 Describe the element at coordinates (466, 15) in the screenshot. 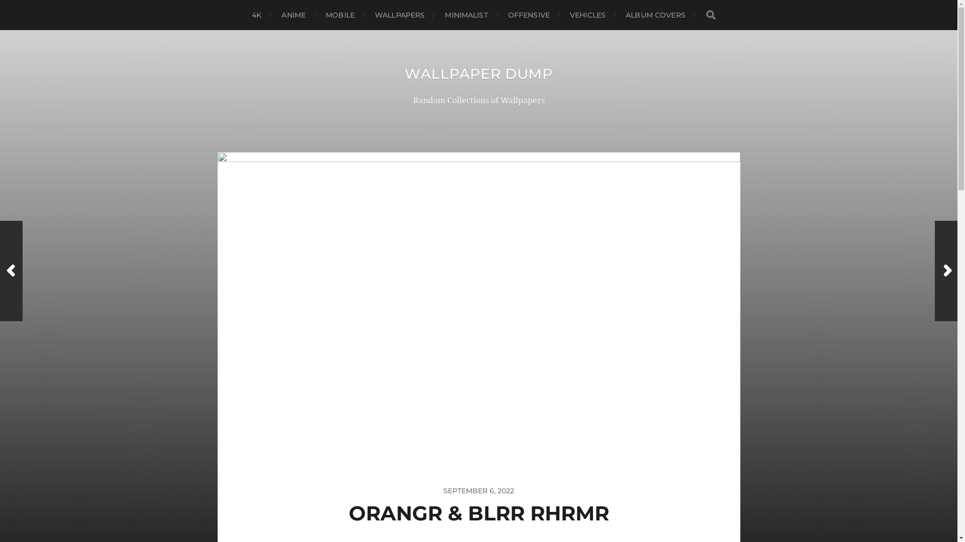

I see `MINIMALIST` at that location.